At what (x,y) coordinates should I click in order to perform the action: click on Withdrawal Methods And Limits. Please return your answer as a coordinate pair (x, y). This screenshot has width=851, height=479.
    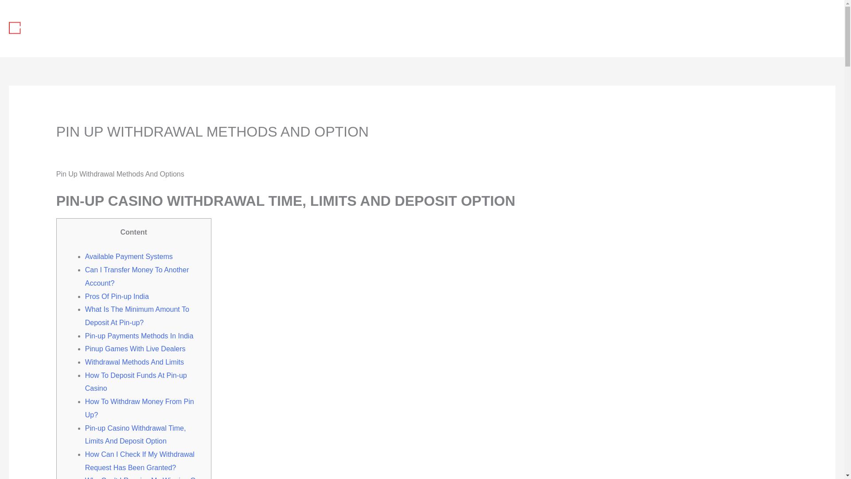
    Looking at the image, I should click on (134, 362).